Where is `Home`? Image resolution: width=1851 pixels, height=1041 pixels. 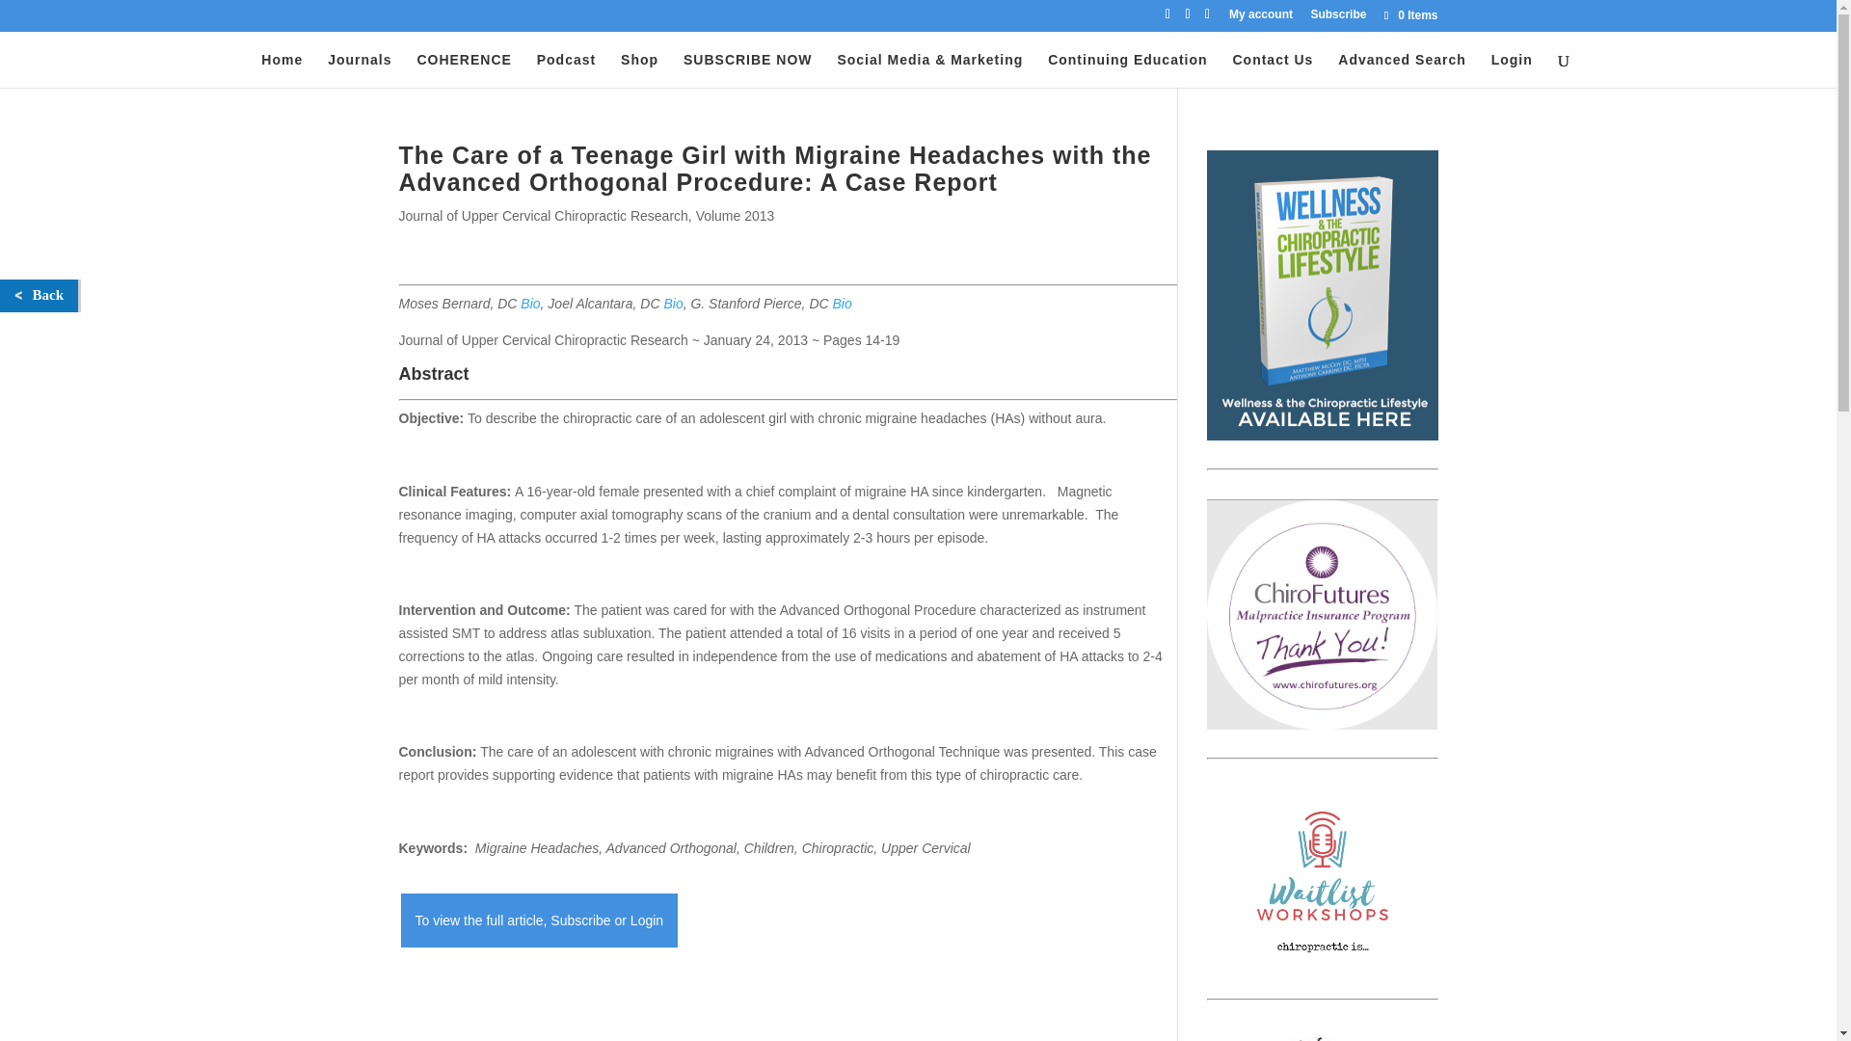 Home is located at coordinates (282, 69).